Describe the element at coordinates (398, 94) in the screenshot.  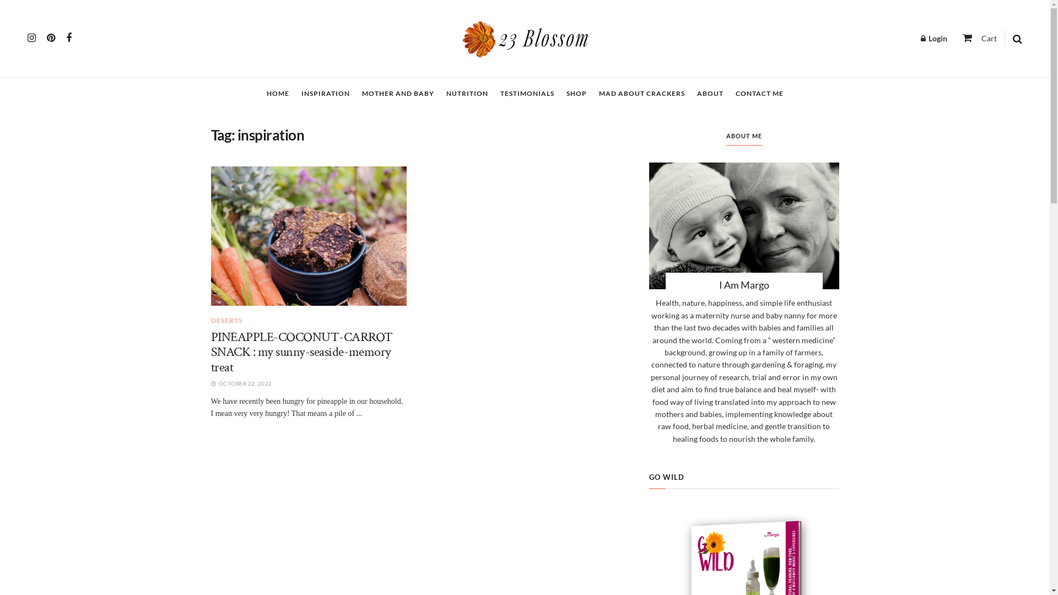
I see `MOTHER AND BABY` at that location.